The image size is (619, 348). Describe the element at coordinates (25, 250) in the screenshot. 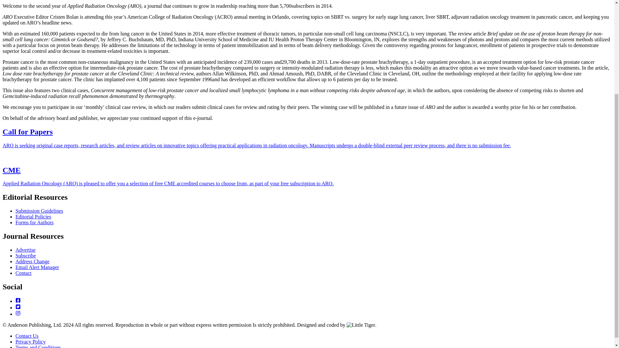

I see `Advertise` at that location.